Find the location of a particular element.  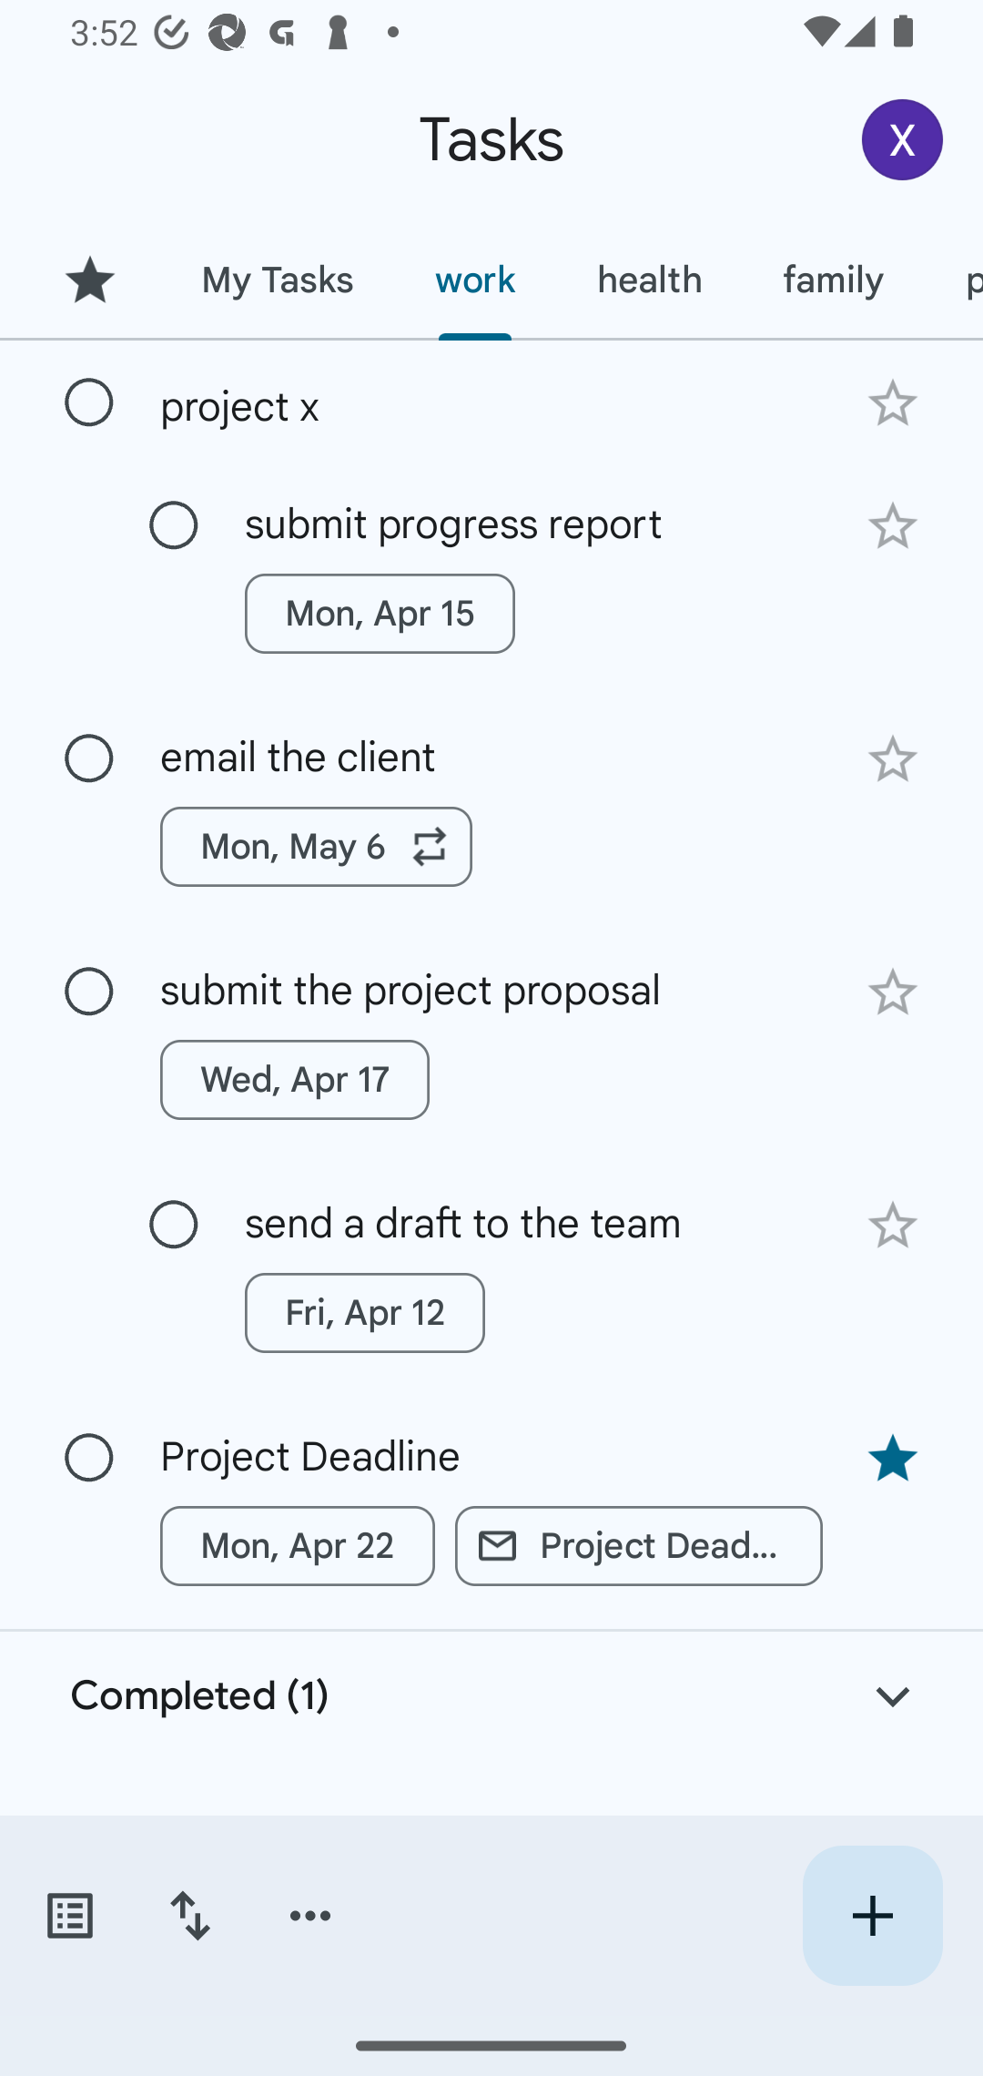

Add star is located at coordinates (892, 1225).